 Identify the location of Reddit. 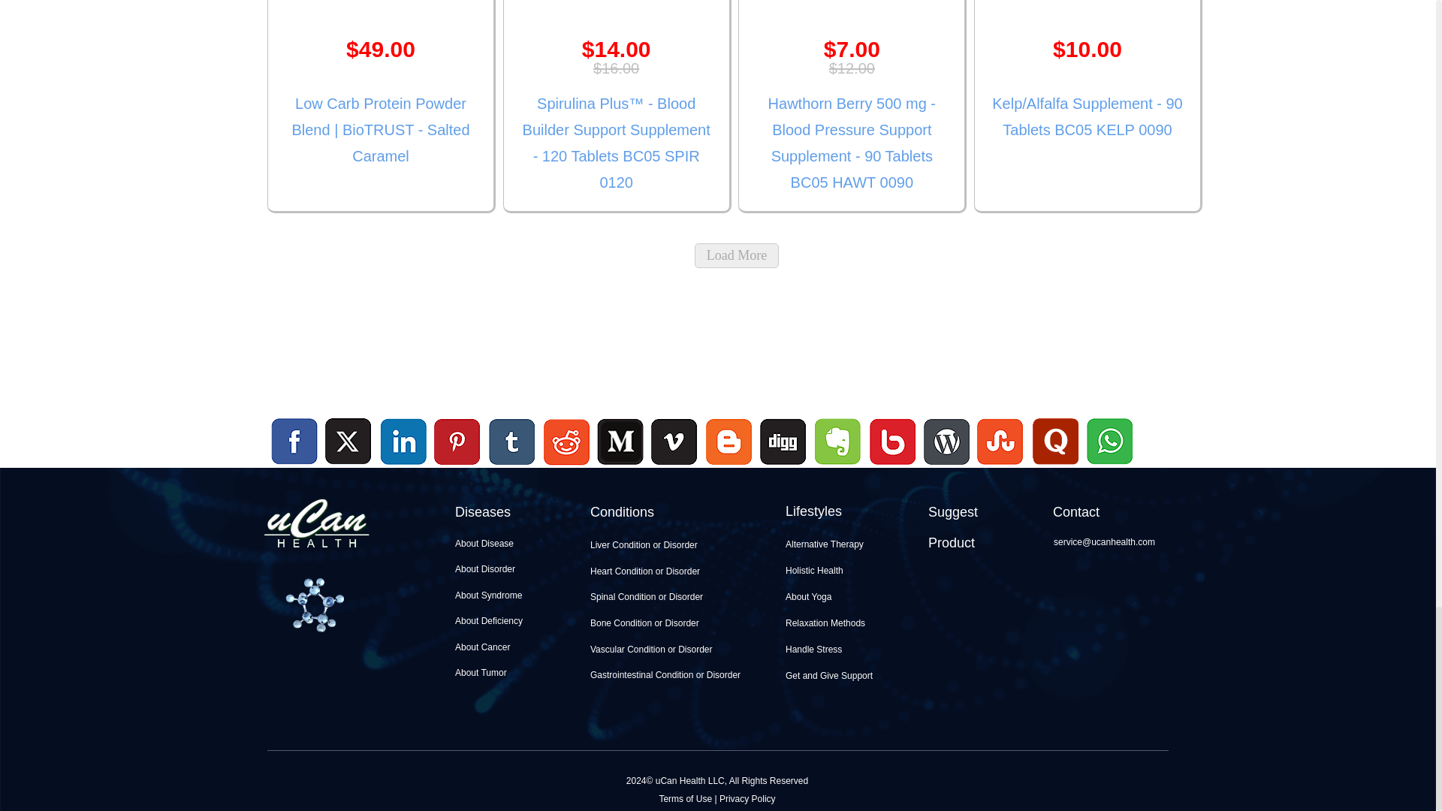
(566, 466).